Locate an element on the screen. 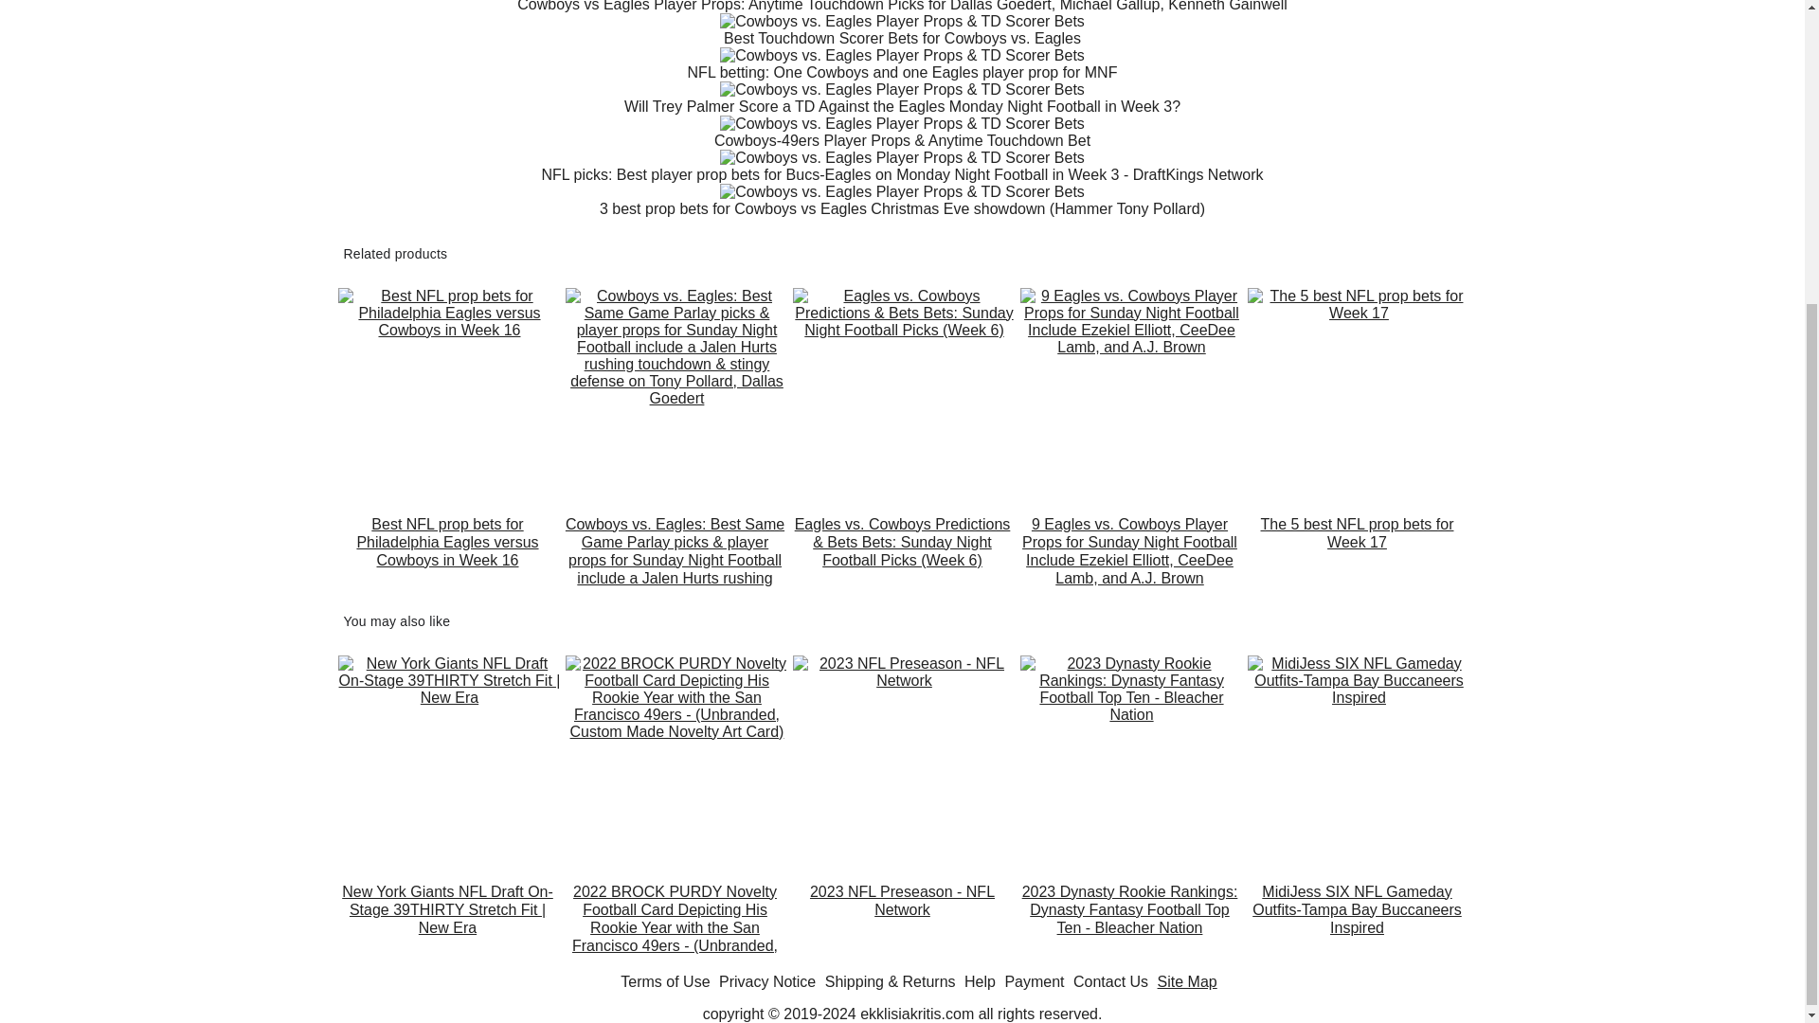 The image size is (1819, 1023). Terms of Use is located at coordinates (664, 981).